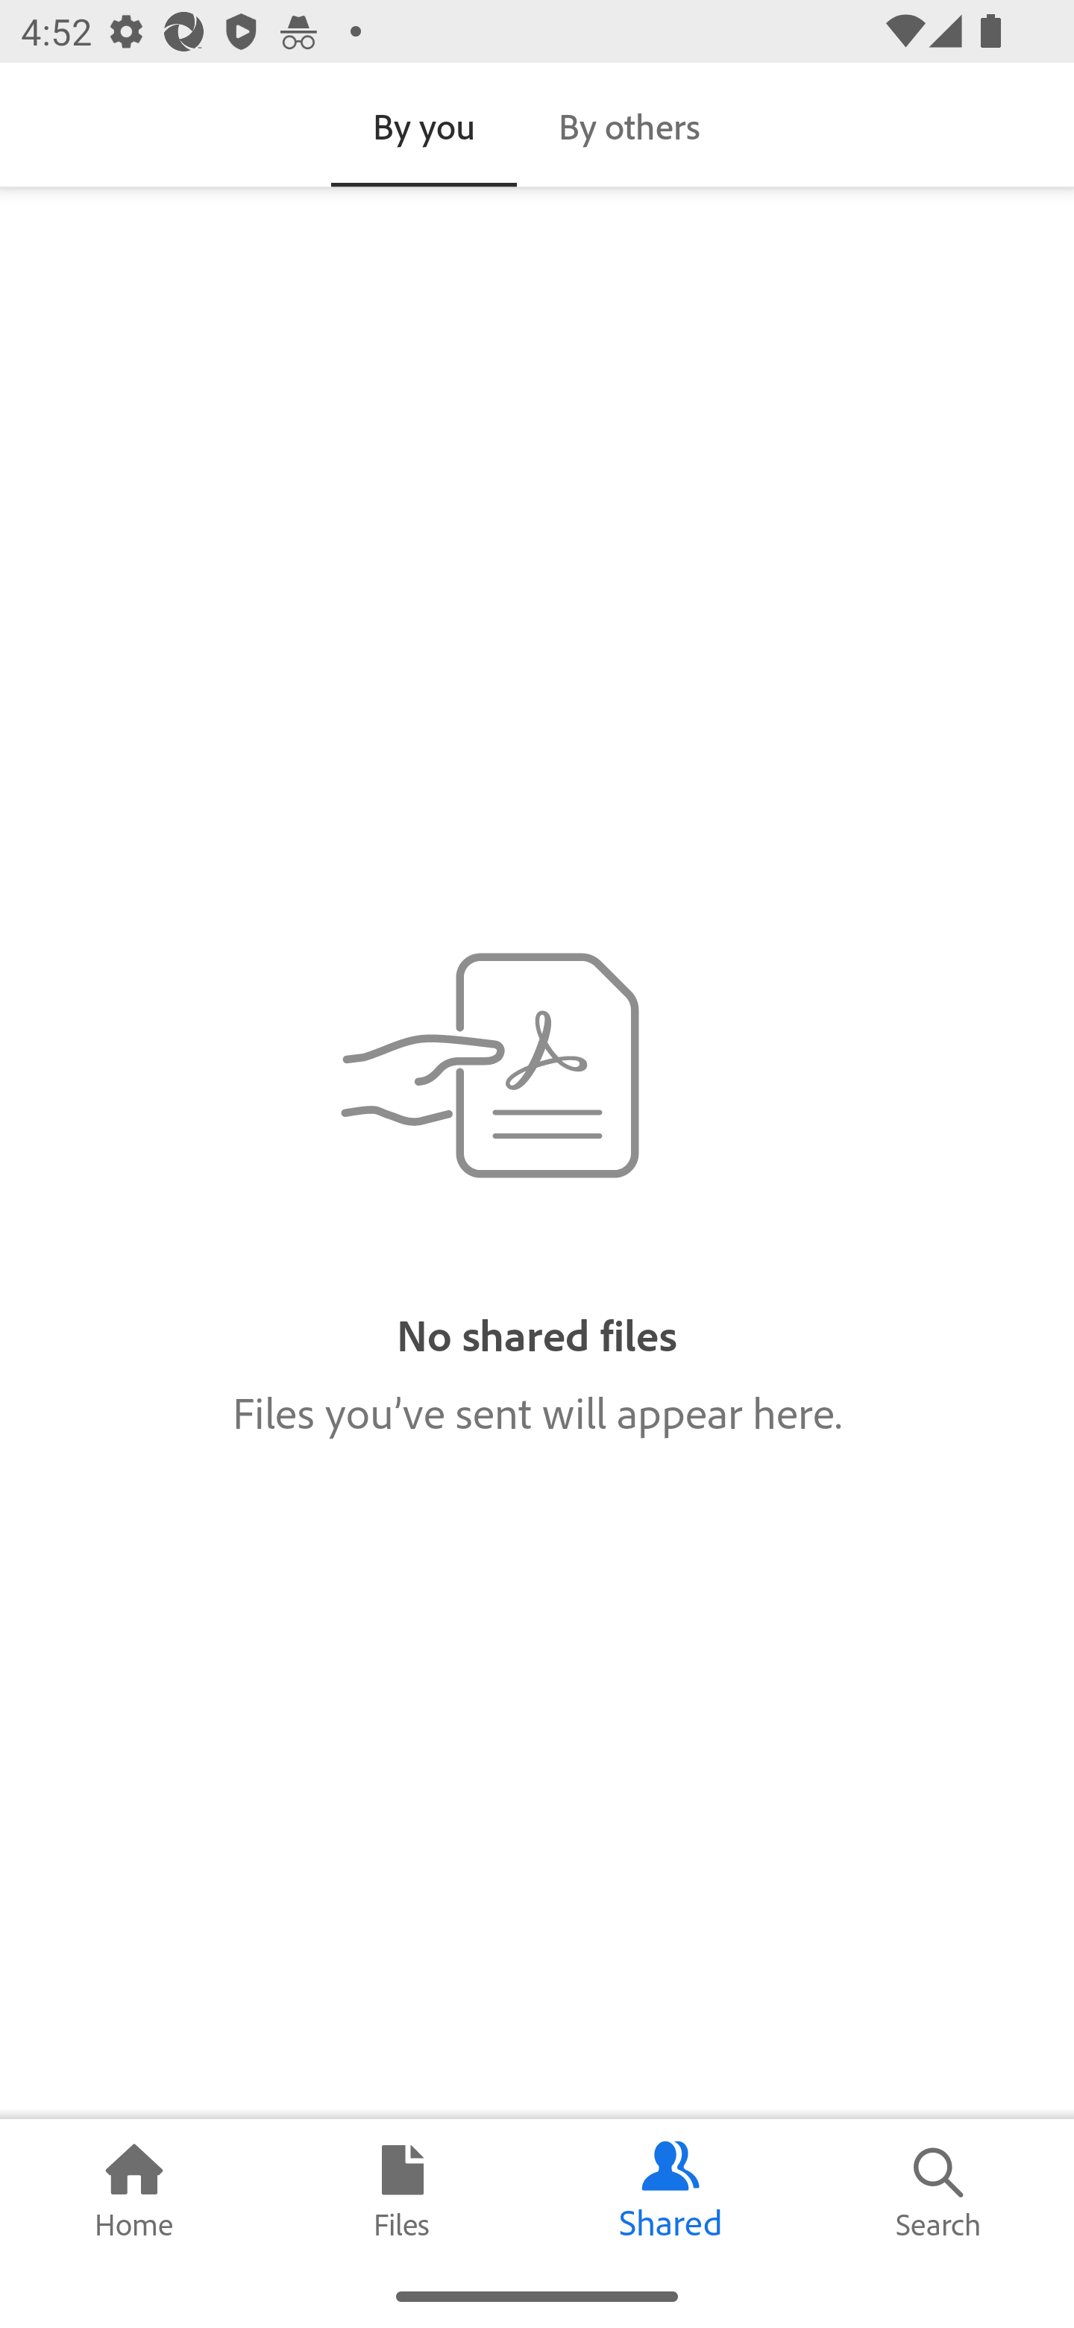 The width and height of the screenshot is (1074, 2328). What do you see at coordinates (629, 125) in the screenshot?
I see `By others` at bounding box center [629, 125].